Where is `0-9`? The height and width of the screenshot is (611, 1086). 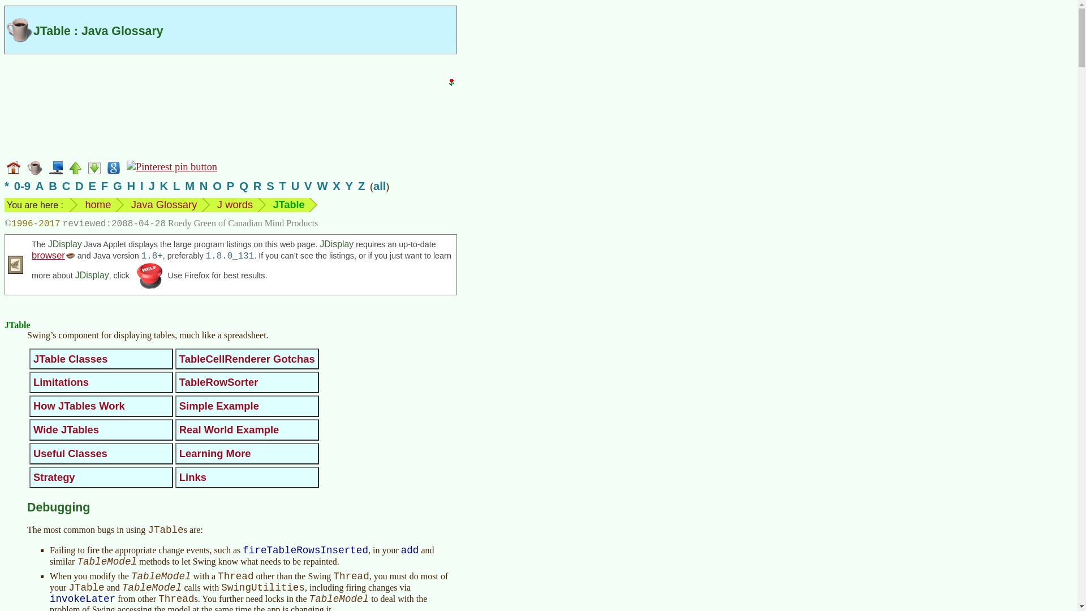
0-9 is located at coordinates (21, 186).